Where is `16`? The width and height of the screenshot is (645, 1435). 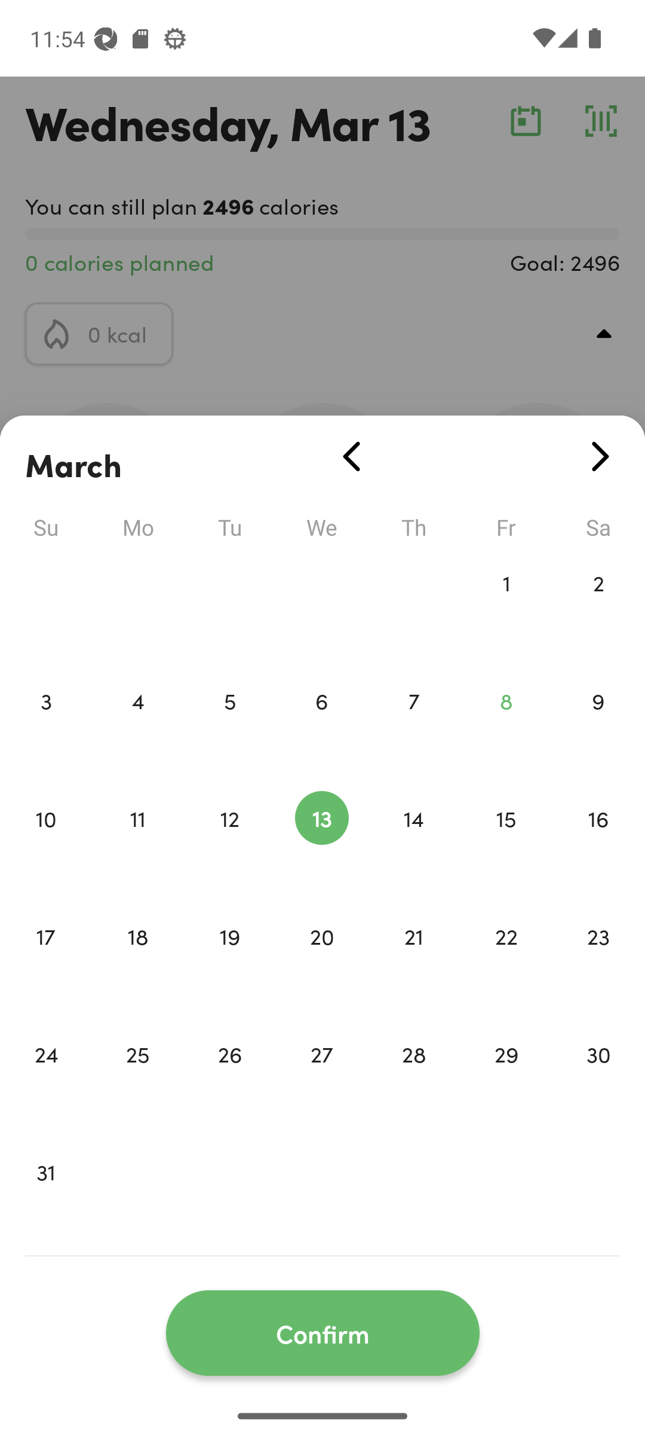
16 is located at coordinates (598, 843).